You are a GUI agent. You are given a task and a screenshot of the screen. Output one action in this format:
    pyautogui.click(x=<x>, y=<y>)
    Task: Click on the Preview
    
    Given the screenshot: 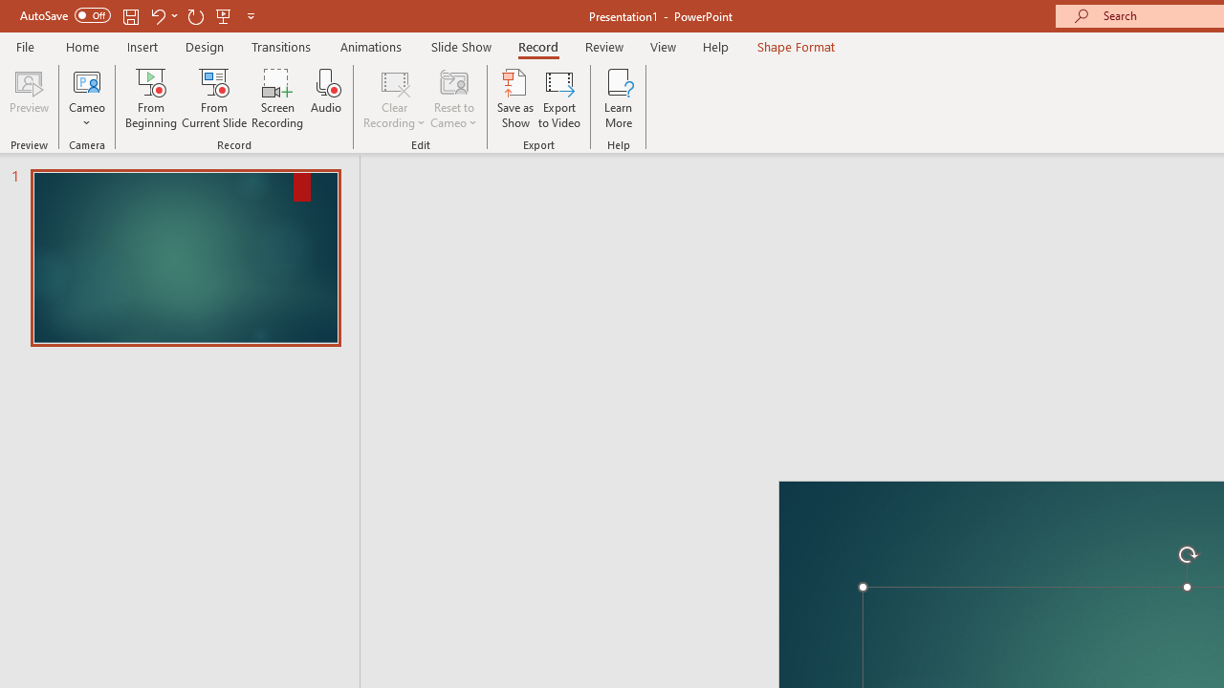 What is the action you would take?
    pyautogui.click(x=29, y=97)
    